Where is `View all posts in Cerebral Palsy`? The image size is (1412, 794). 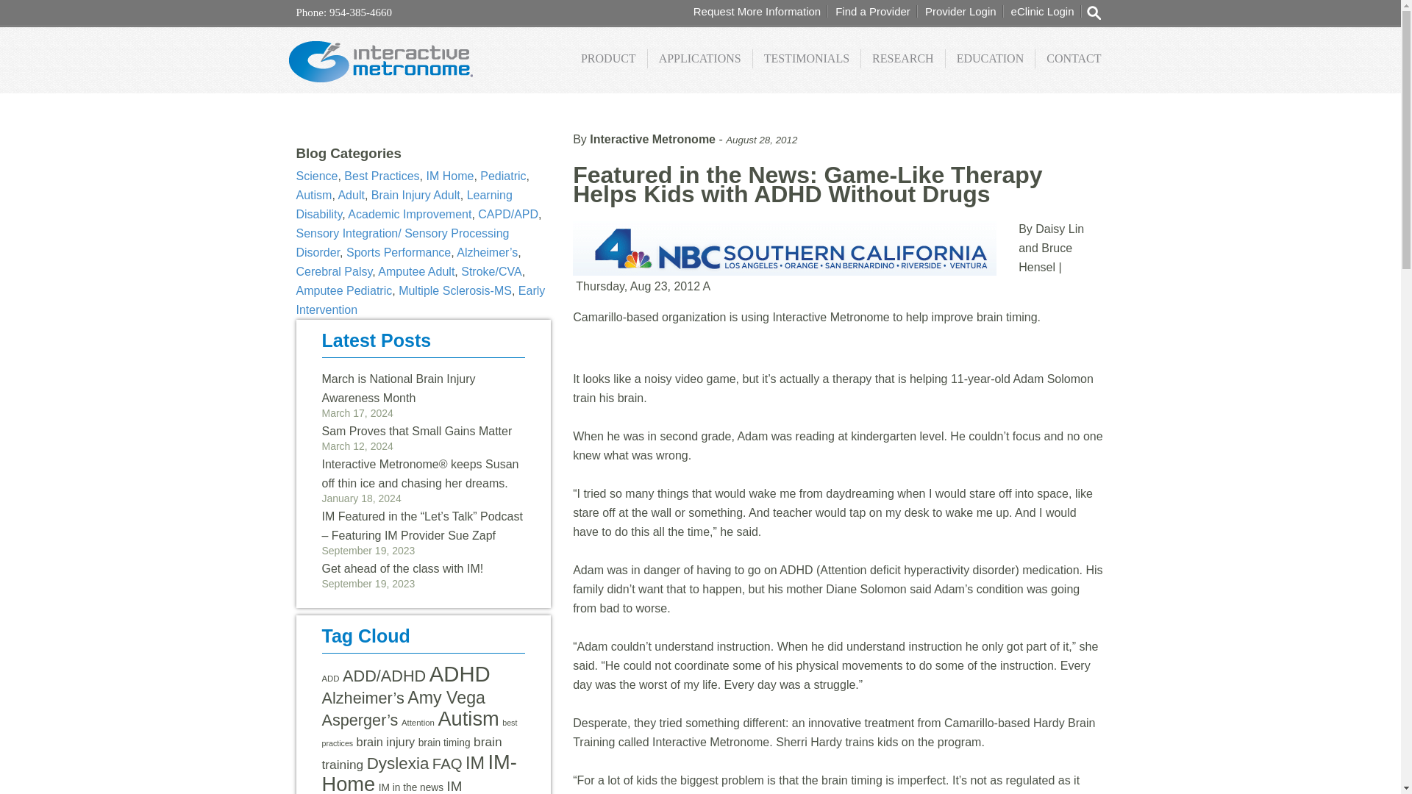 View all posts in Cerebral Palsy is located at coordinates (334, 271).